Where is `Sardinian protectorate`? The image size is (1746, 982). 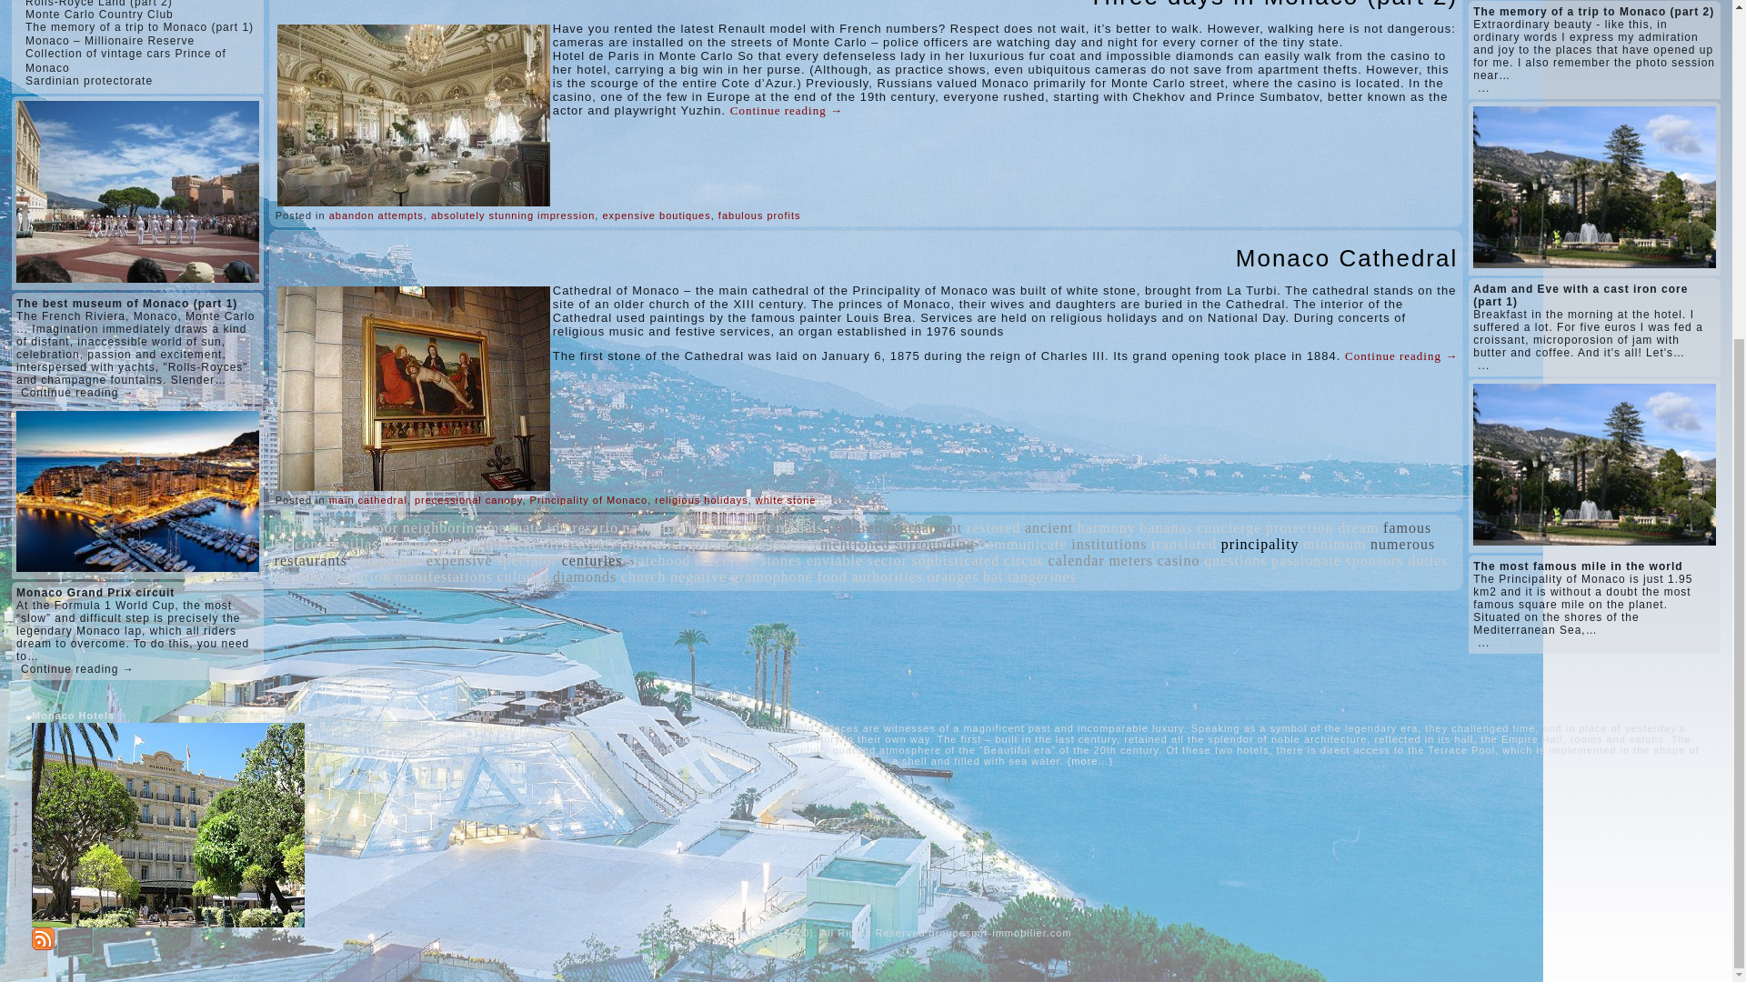 Sardinian protectorate is located at coordinates (89, 81).